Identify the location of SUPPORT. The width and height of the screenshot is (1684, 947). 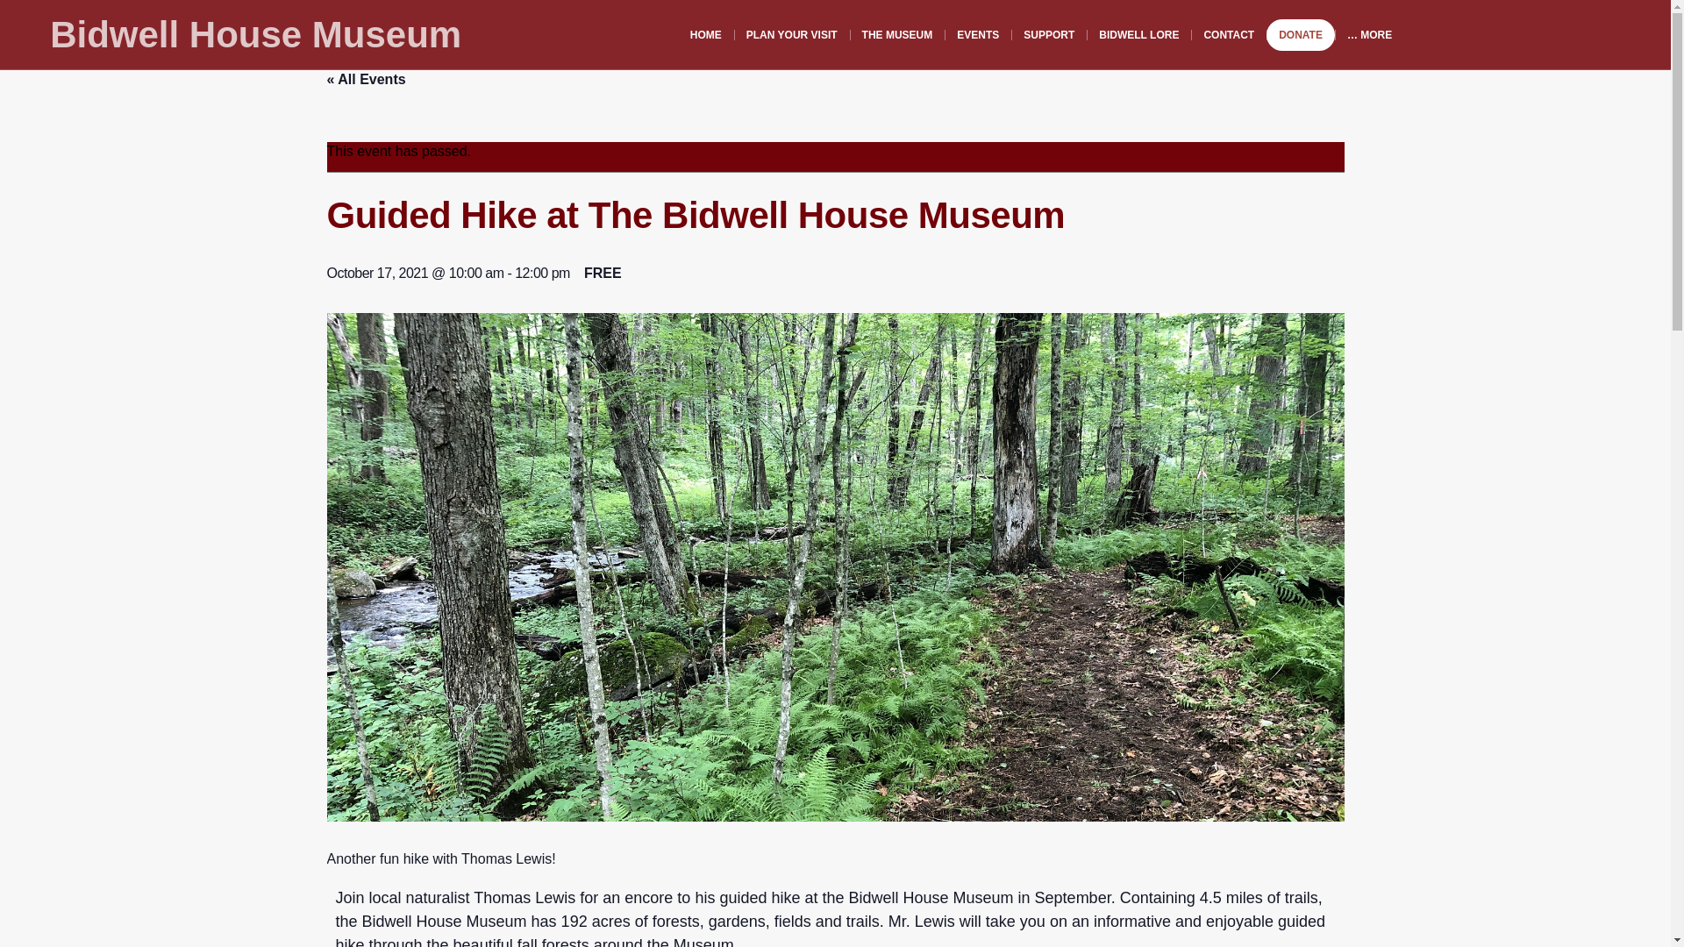
(1049, 34).